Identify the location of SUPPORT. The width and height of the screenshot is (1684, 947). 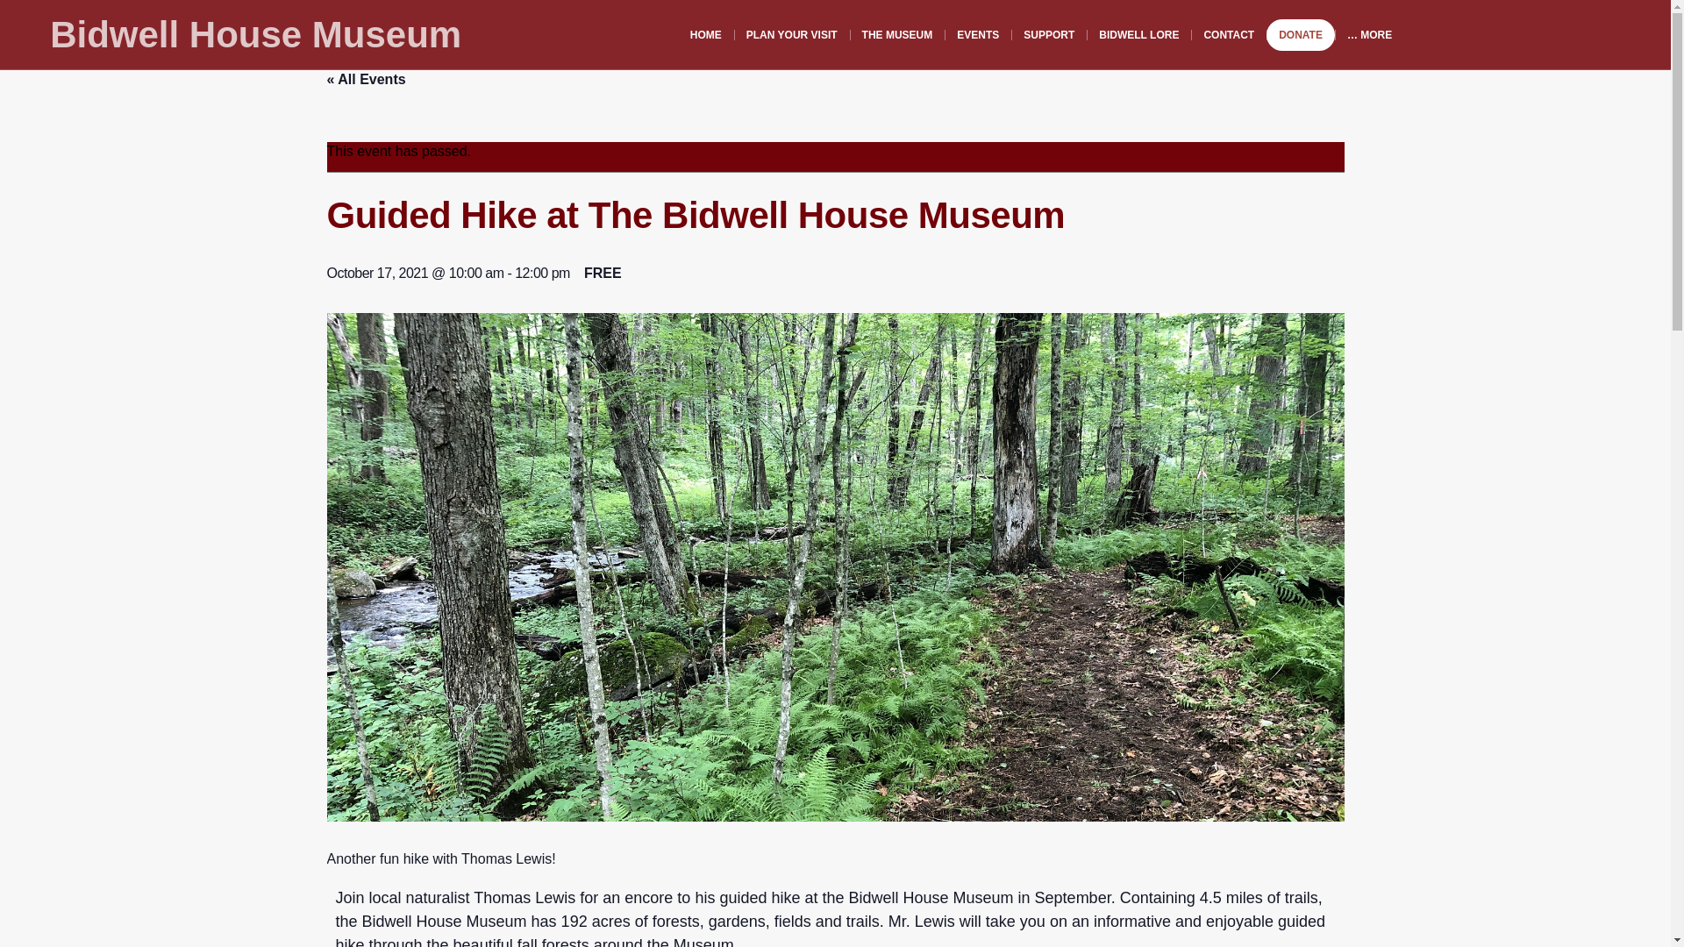
(1049, 34).